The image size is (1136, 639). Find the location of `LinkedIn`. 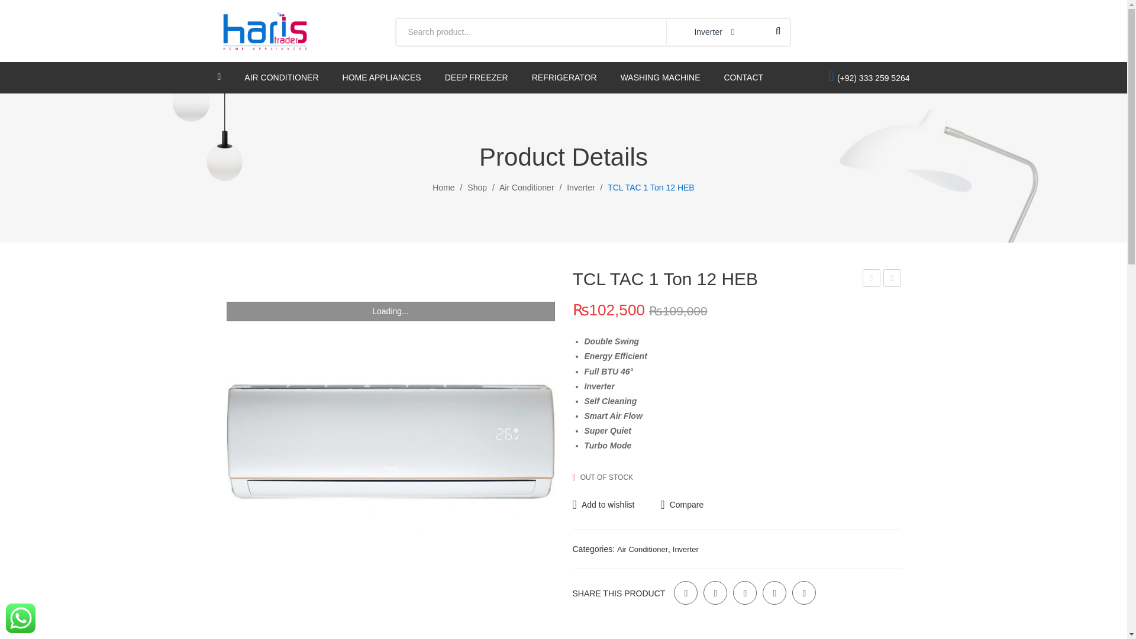

LinkedIn is located at coordinates (803, 592).